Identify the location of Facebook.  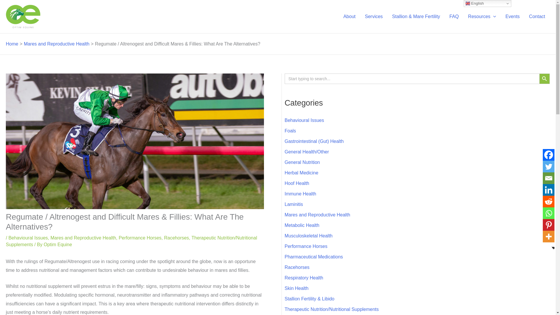
(548, 155).